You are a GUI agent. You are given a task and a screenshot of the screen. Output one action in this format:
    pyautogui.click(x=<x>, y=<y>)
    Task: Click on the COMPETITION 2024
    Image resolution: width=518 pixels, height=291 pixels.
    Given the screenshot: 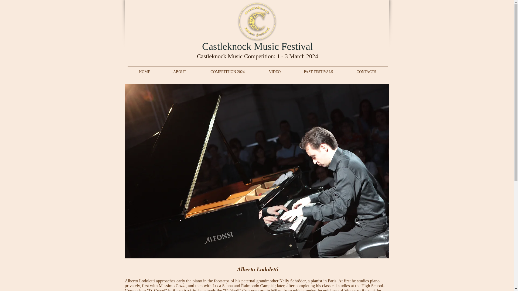 What is the action you would take?
    pyautogui.click(x=227, y=72)
    